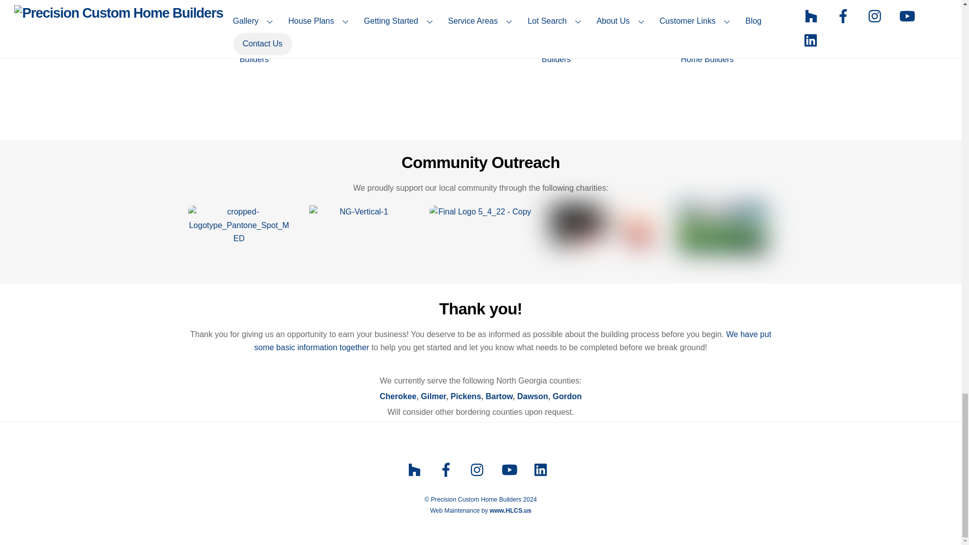 Image resolution: width=969 pixels, height=545 pixels. What do you see at coordinates (707, 67) in the screenshot?
I see `Custom Home Builders` at bounding box center [707, 67].